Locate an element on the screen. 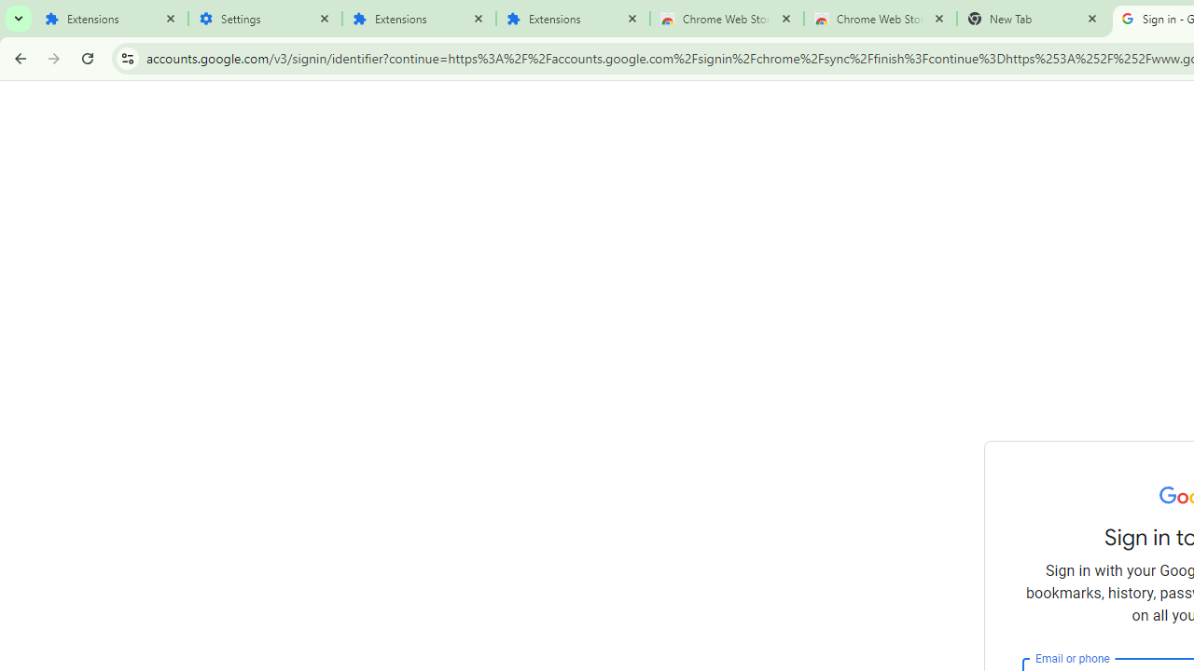 The width and height of the screenshot is (1194, 671). Extensions is located at coordinates (420, 19).